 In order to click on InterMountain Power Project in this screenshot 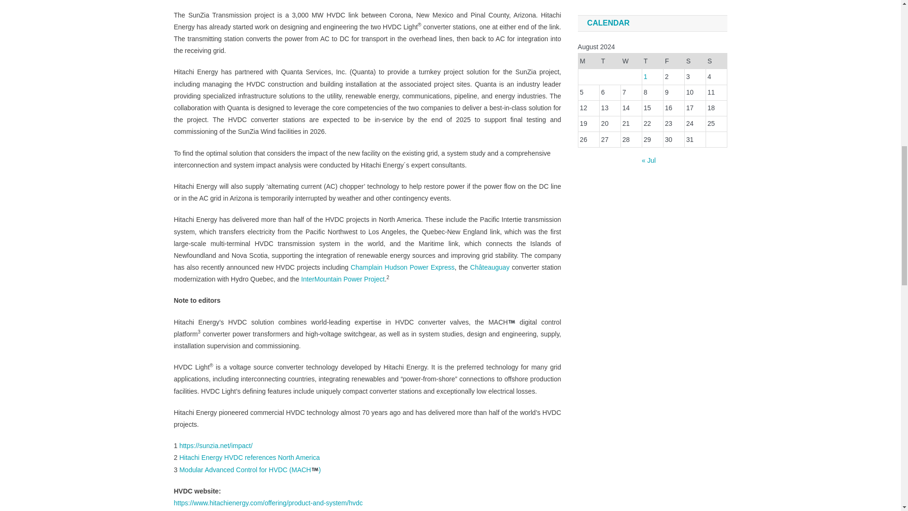, I will do `click(343, 279)`.